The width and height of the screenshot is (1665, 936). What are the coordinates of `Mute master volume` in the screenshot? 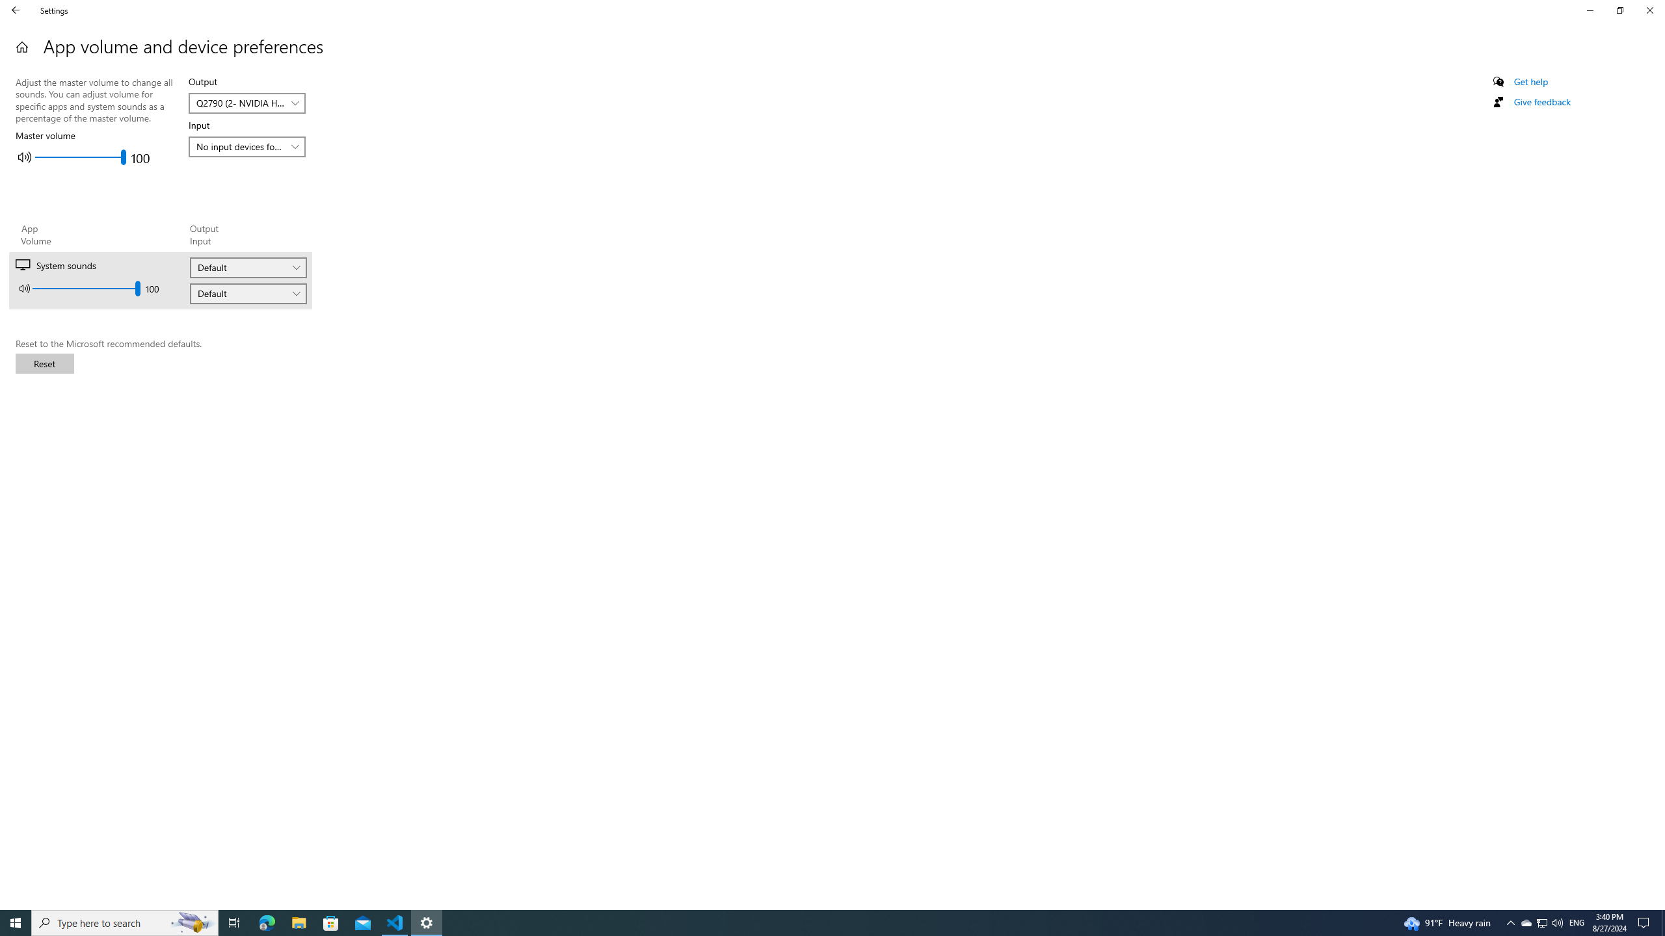 It's located at (24, 157).